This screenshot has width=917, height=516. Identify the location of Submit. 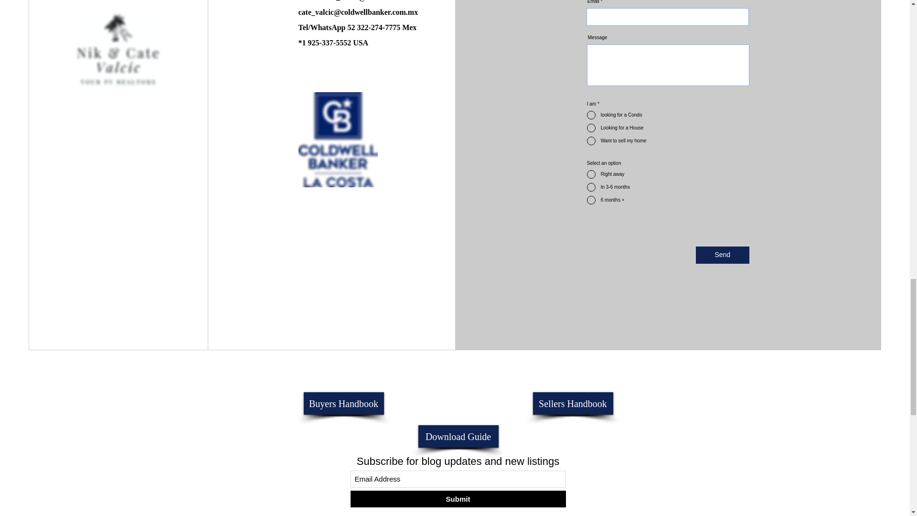
(458, 499).